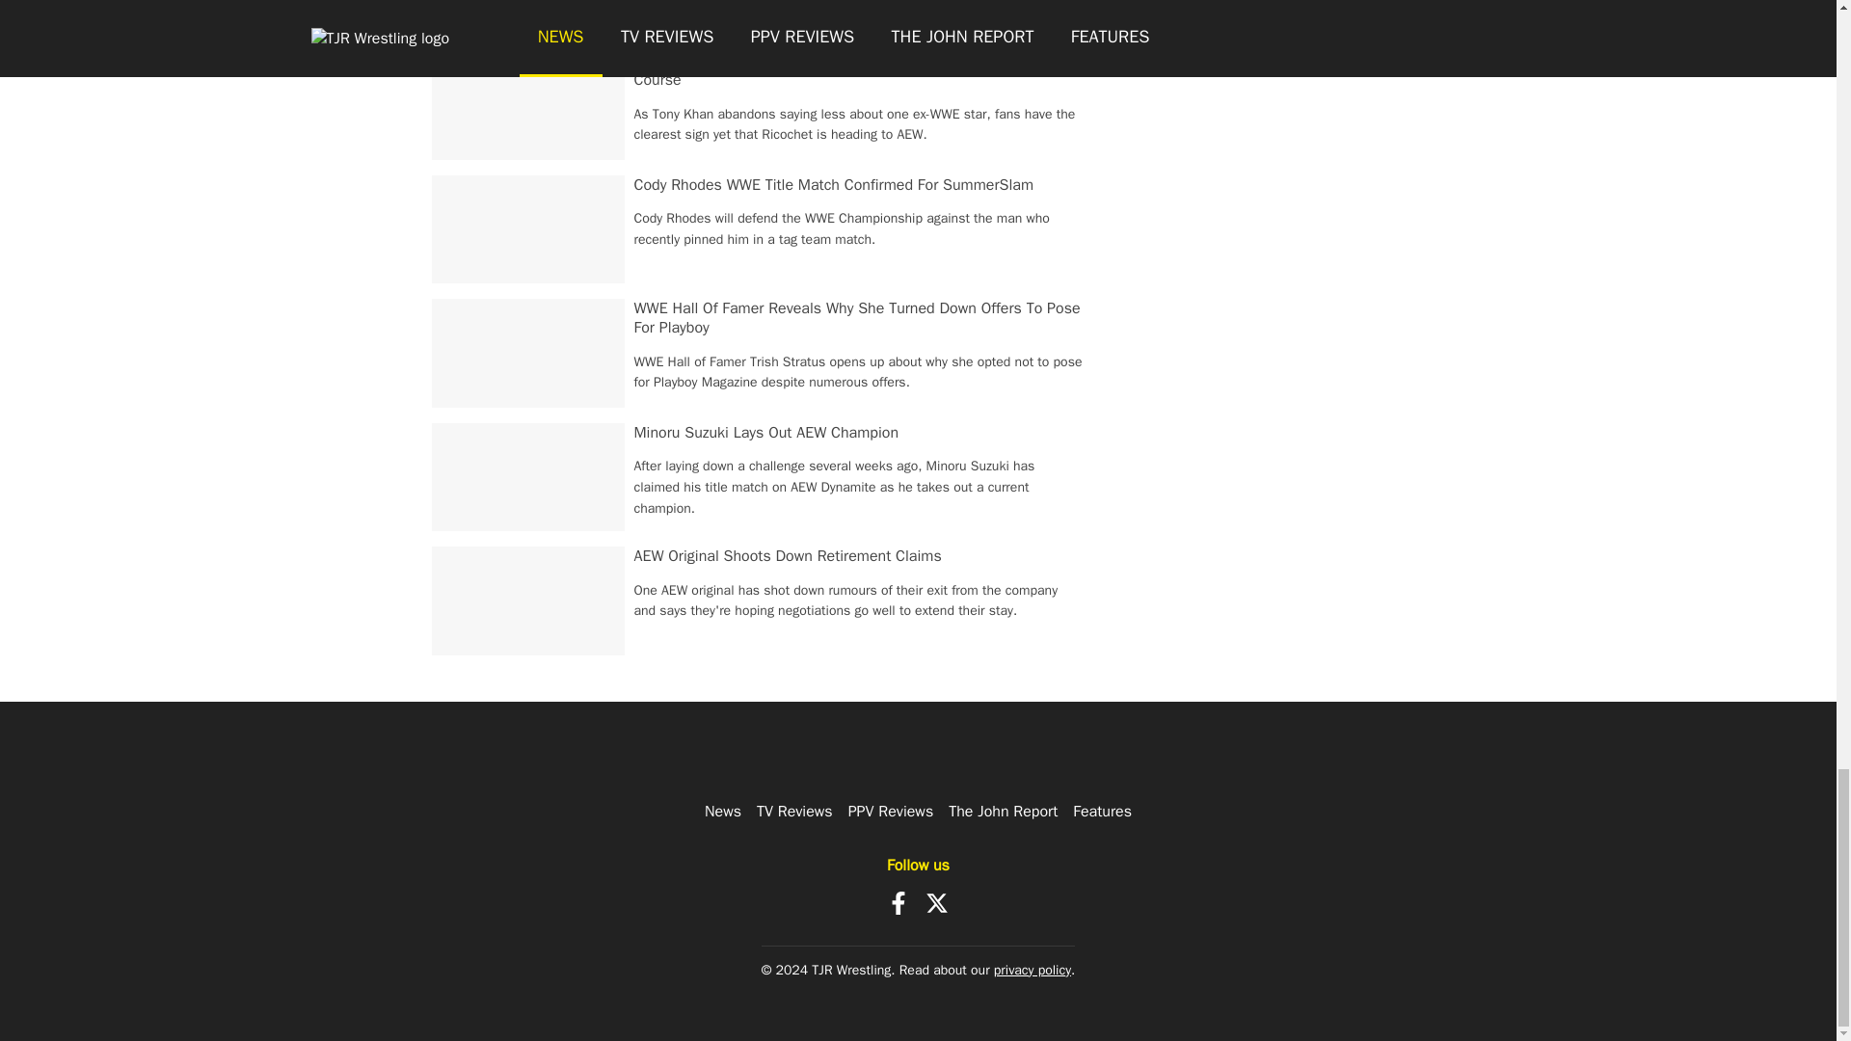  I want to click on Cody Rhodes WWE Title Match Confirmed For SummerSlam, so click(833, 185).